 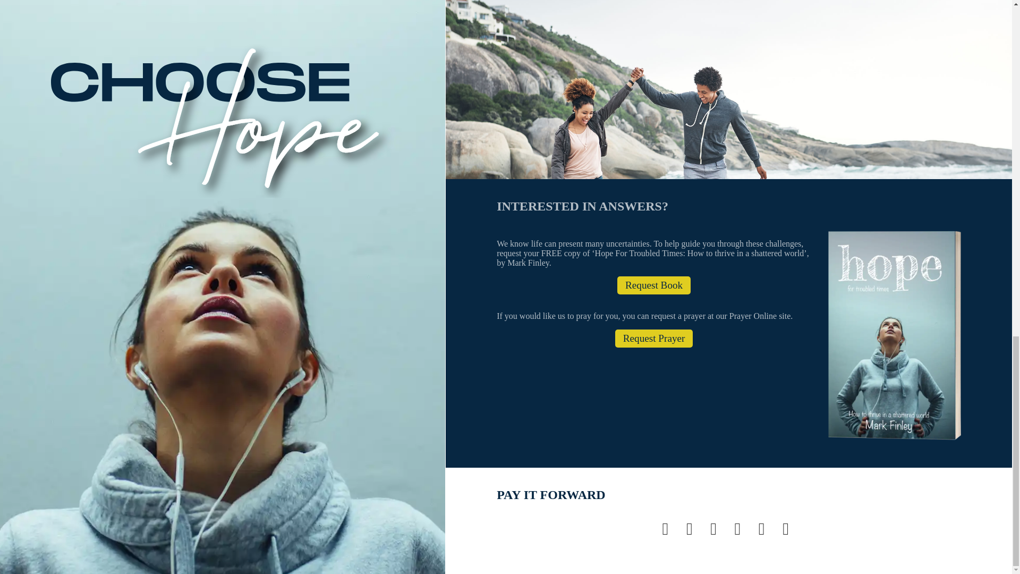 What do you see at coordinates (654, 338) in the screenshot?
I see `Request Prayer` at bounding box center [654, 338].